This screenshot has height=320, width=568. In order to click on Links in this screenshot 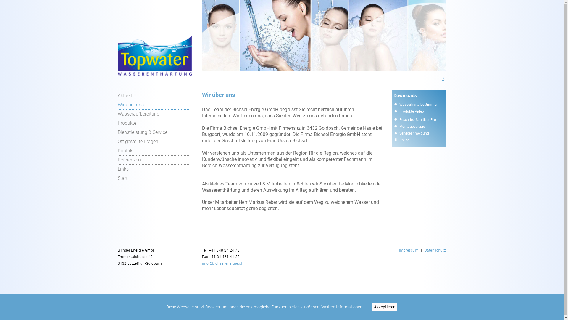, I will do `click(153, 169)`.